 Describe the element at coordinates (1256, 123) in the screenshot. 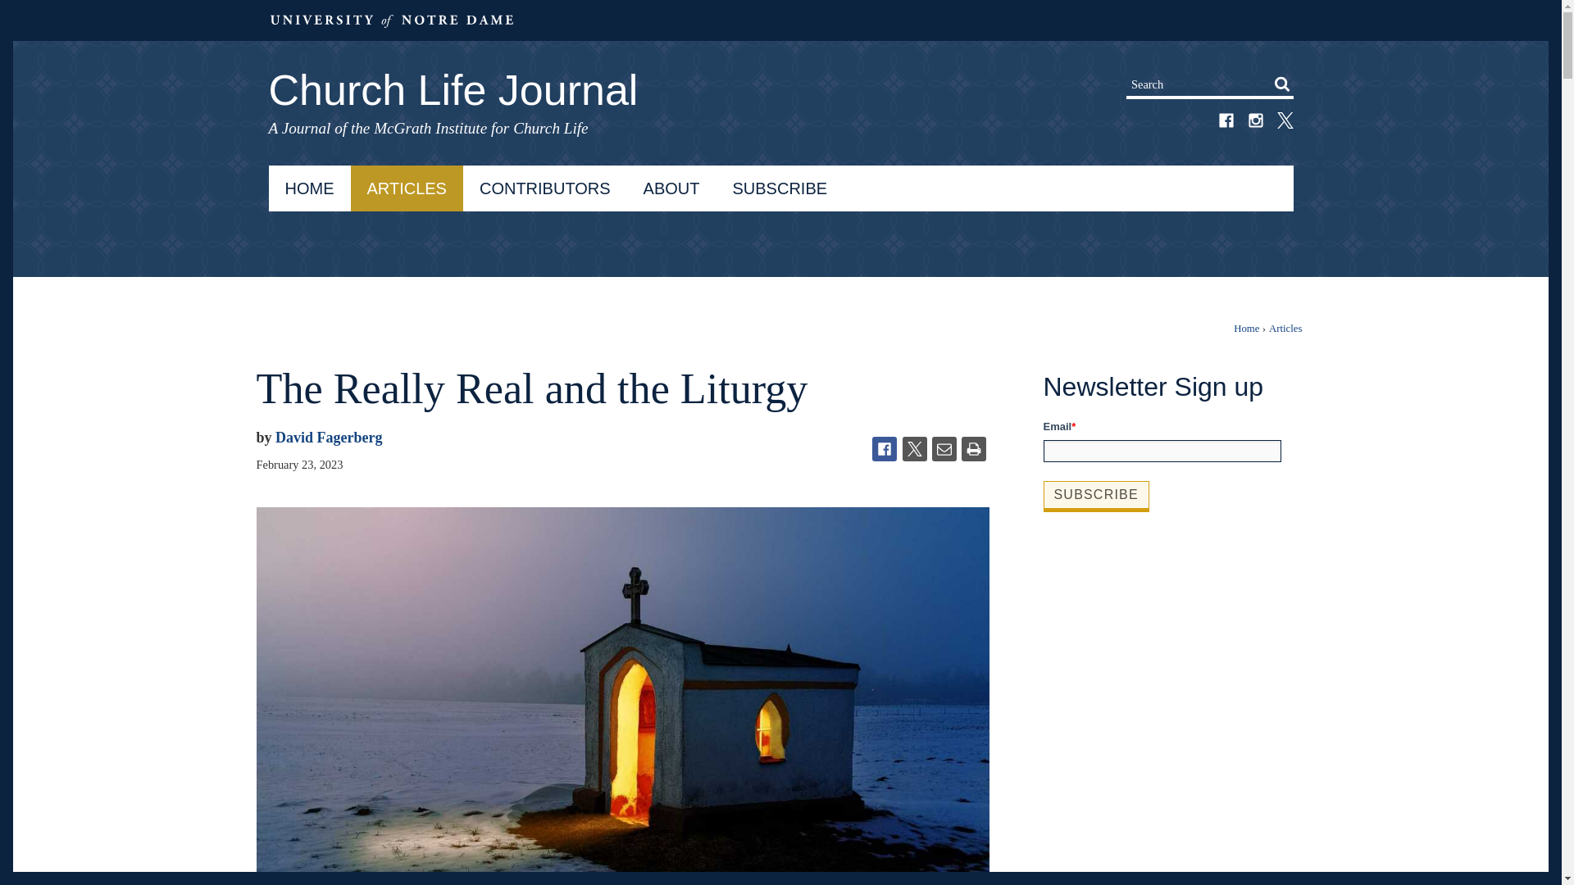

I see `Instagram` at that location.